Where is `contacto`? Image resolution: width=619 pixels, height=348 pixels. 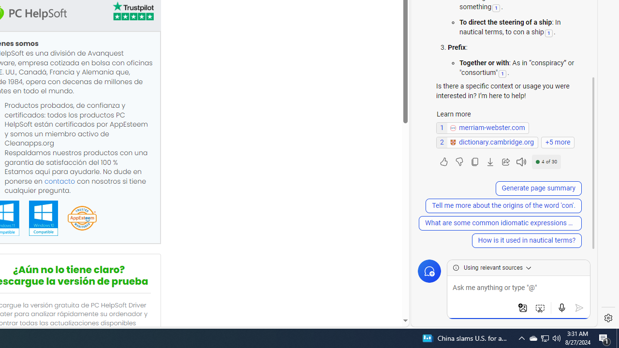
contacto is located at coordinates (59, 181).